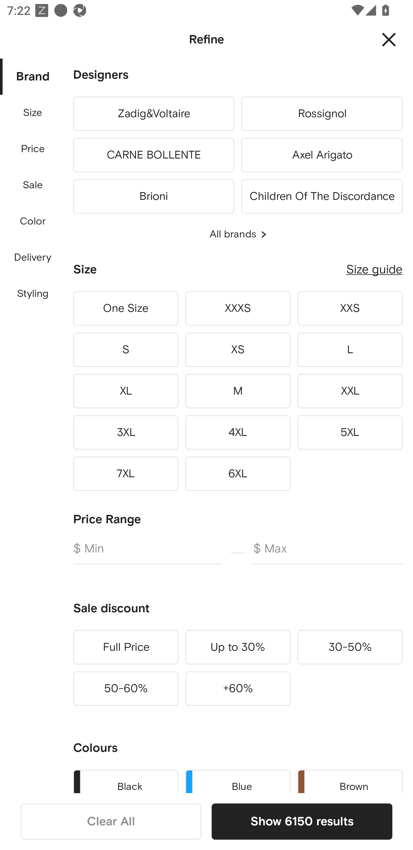  What do you see at coordinates (32, 186) in the screenshot?
I see `Sale` at bounding box center [32, 186].